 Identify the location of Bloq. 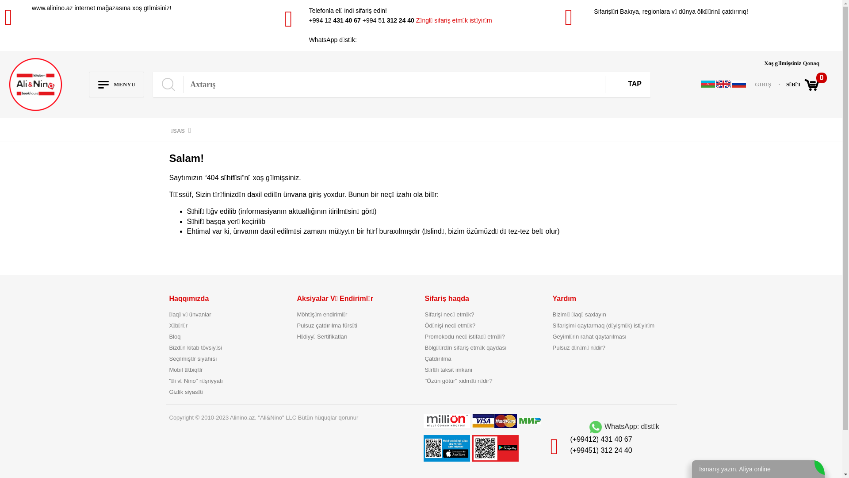
(229, 336).